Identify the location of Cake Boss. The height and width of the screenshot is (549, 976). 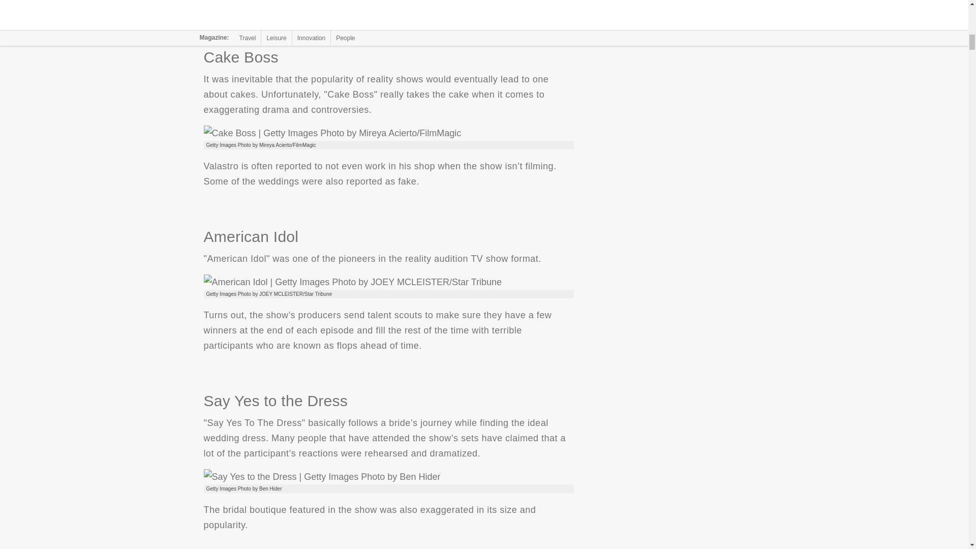
(331, 133).